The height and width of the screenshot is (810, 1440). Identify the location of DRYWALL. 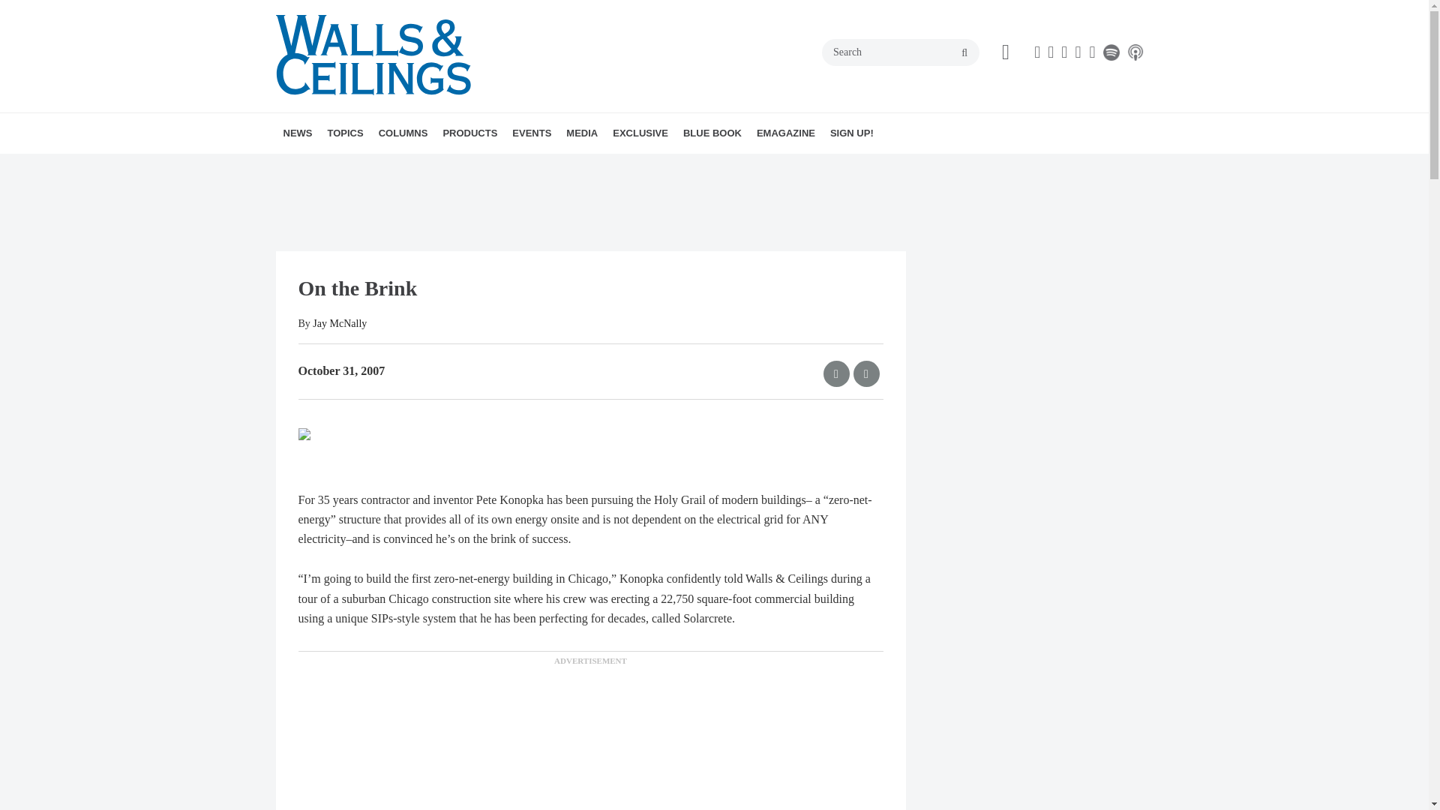
(412, 166).